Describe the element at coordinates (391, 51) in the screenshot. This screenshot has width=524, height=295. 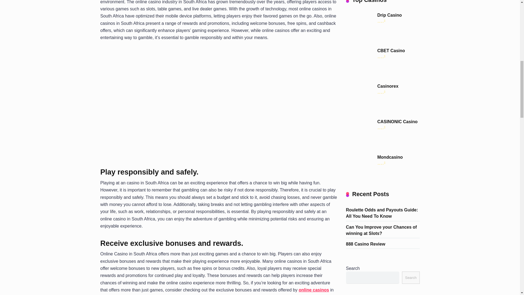
I see `CBET Casino` at that location.